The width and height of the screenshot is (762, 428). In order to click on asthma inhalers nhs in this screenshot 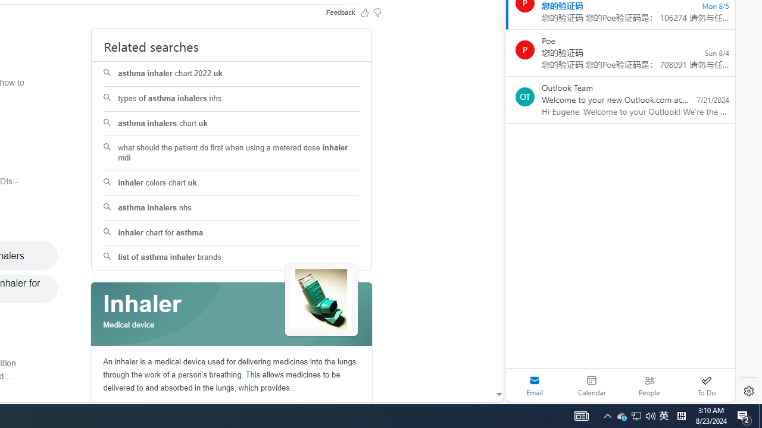, I will do `click(232, 208)`.